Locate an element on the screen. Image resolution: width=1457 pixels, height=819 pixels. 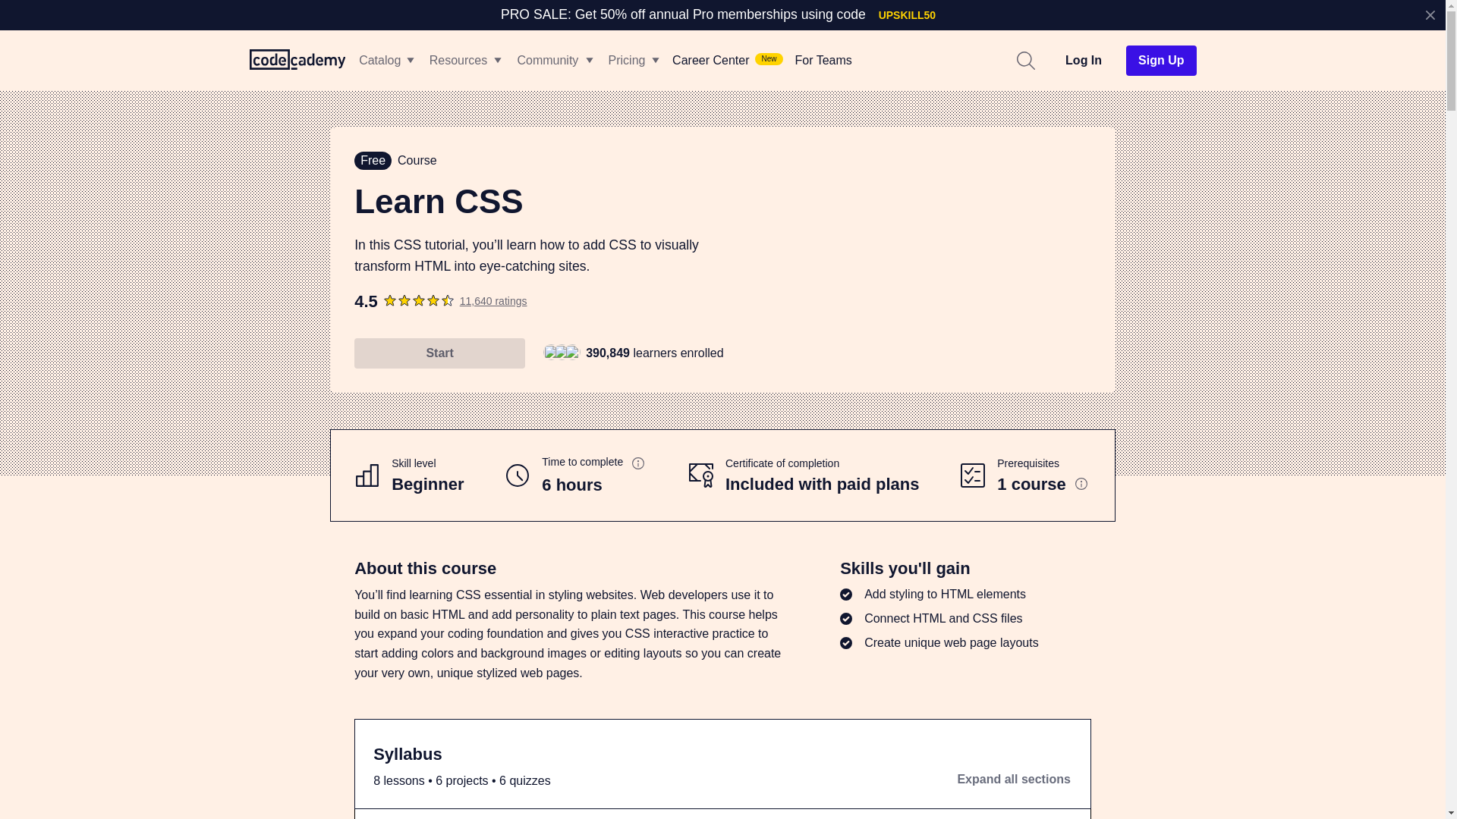
Community is located at coordinates (554, 61).